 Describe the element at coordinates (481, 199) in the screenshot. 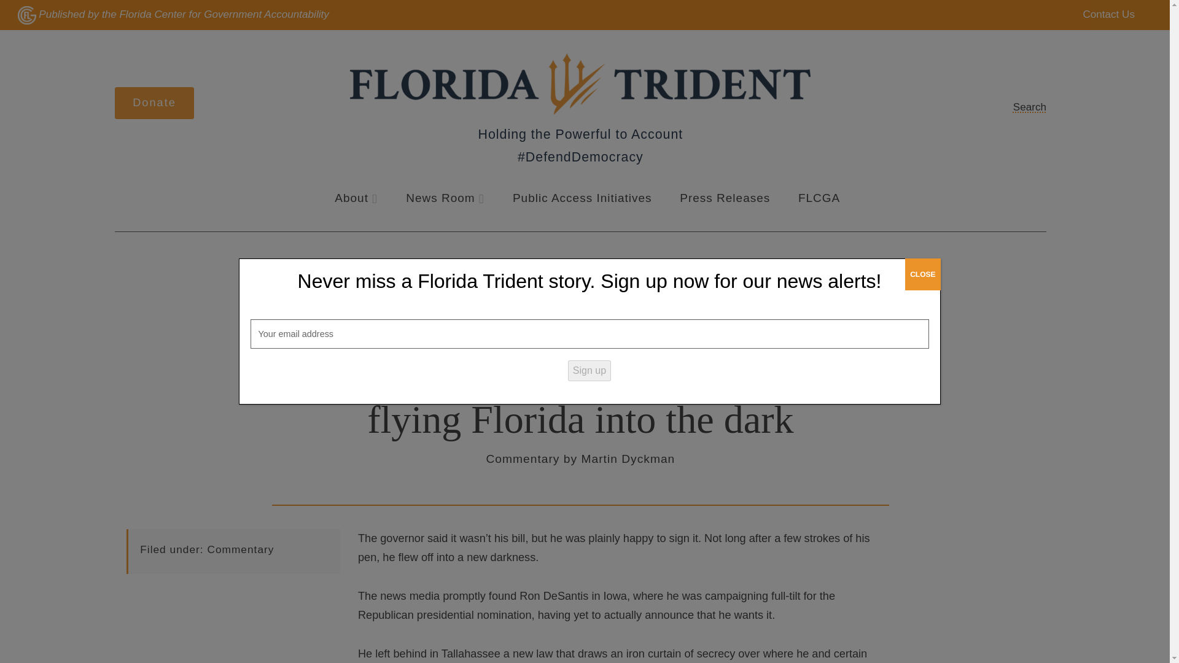

I see `News Room: submenu` at that location.